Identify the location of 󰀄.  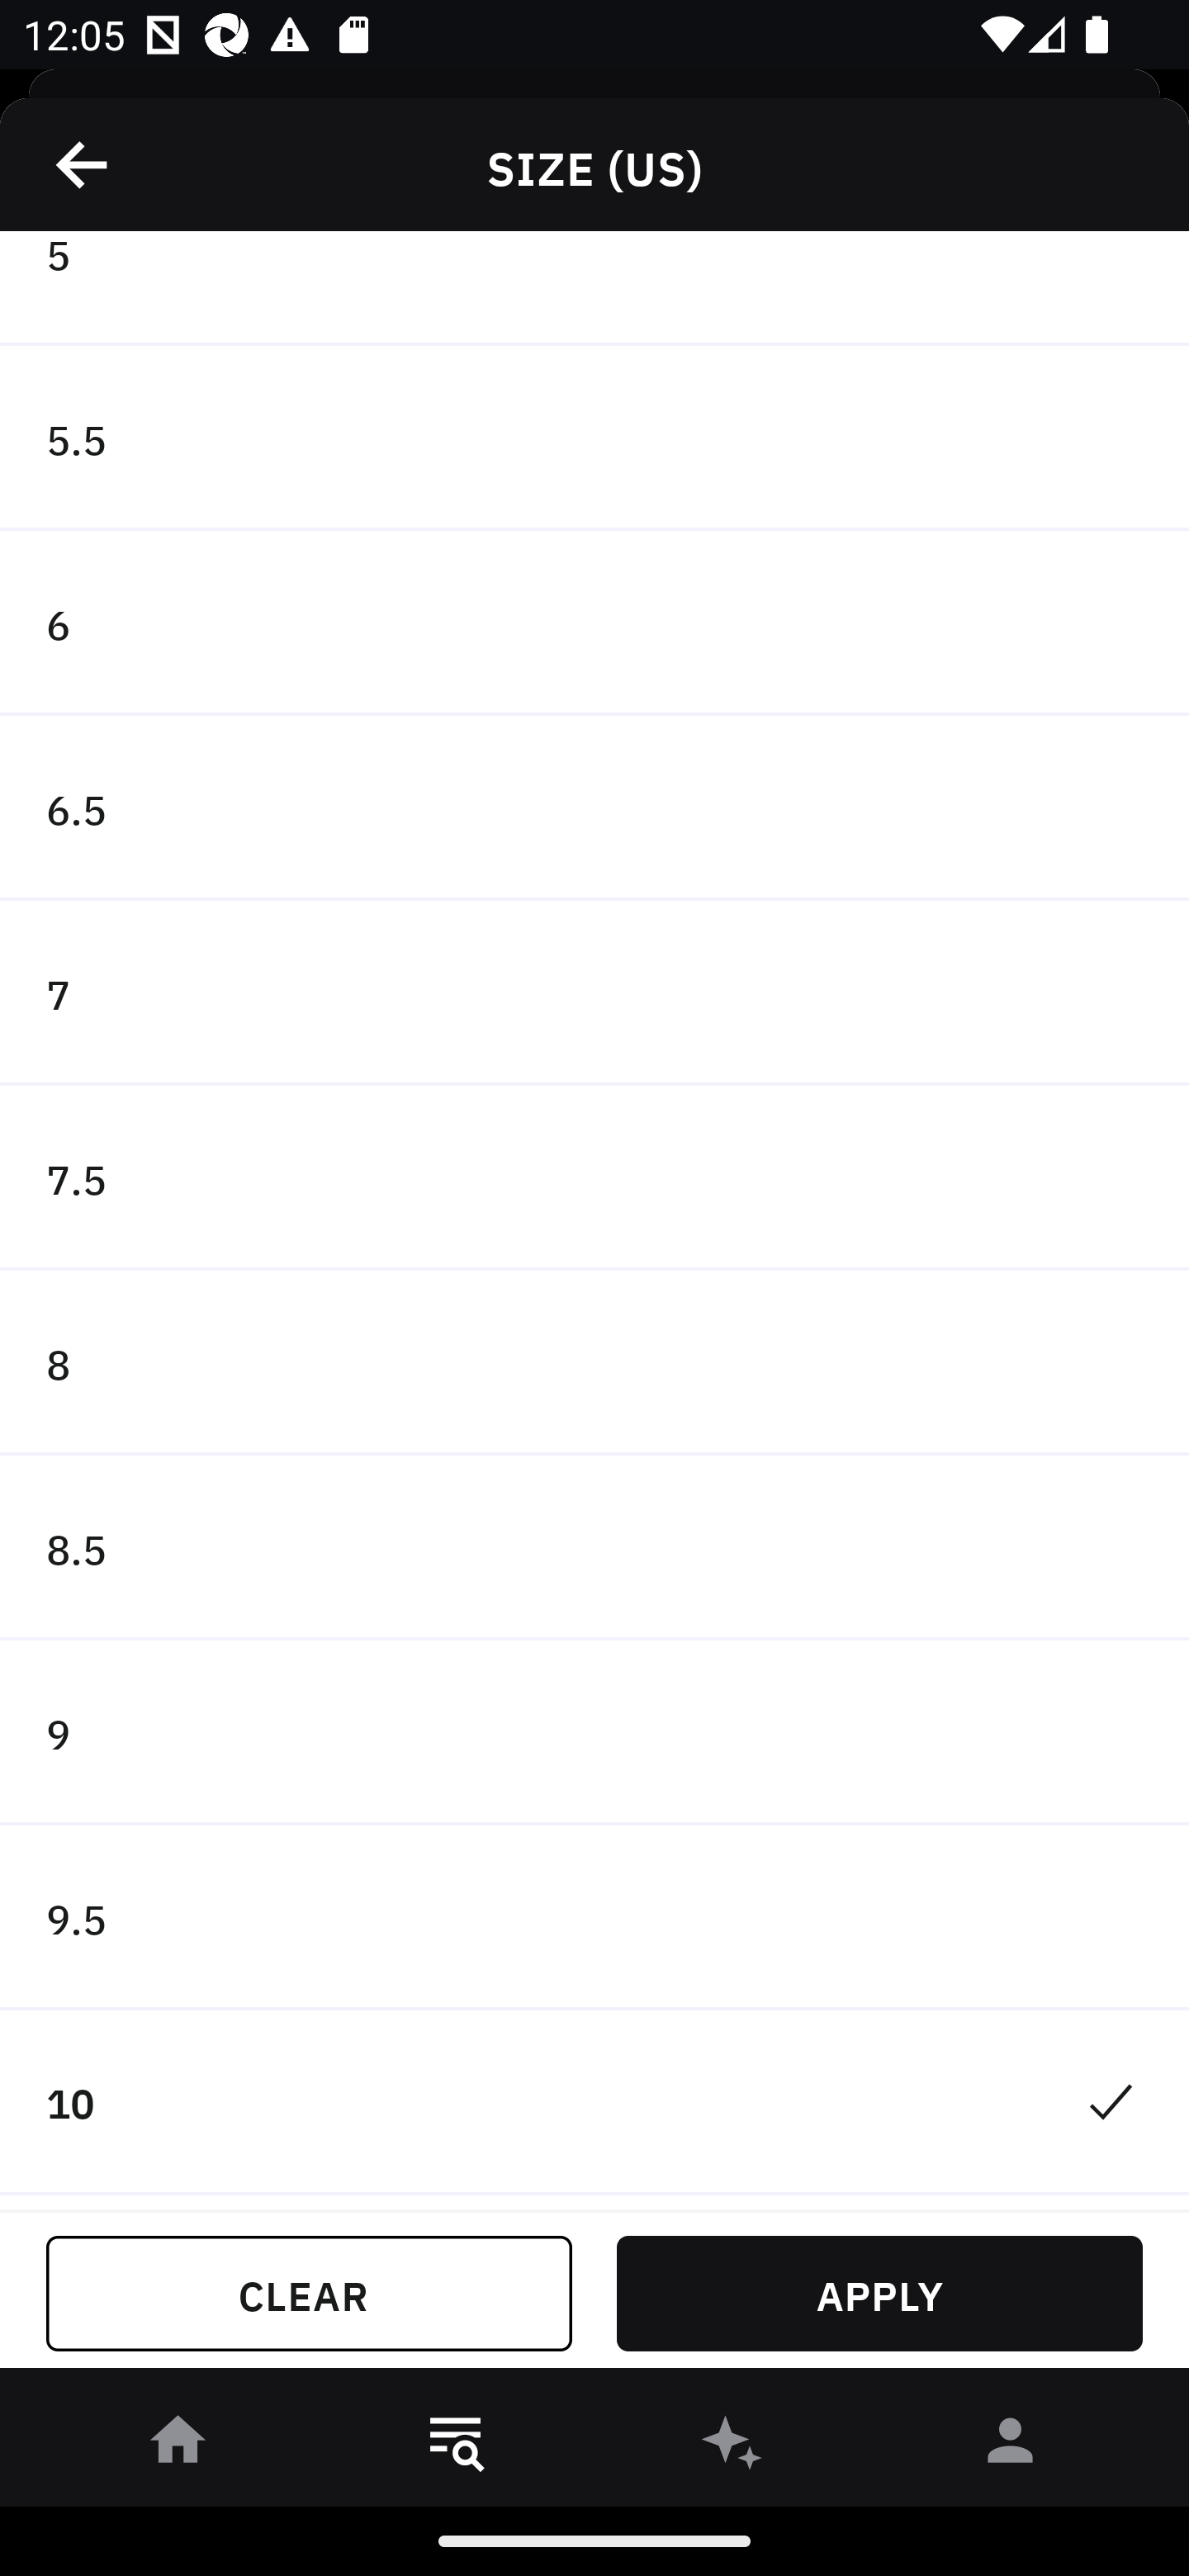
(1011, 2446).